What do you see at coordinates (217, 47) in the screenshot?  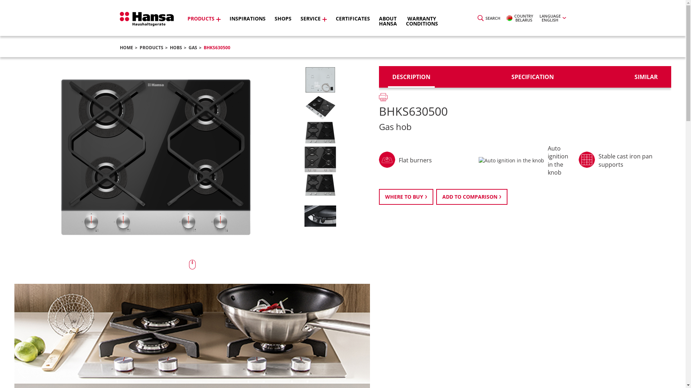 I see `BHKS630500` at bounding box center [217, 47].